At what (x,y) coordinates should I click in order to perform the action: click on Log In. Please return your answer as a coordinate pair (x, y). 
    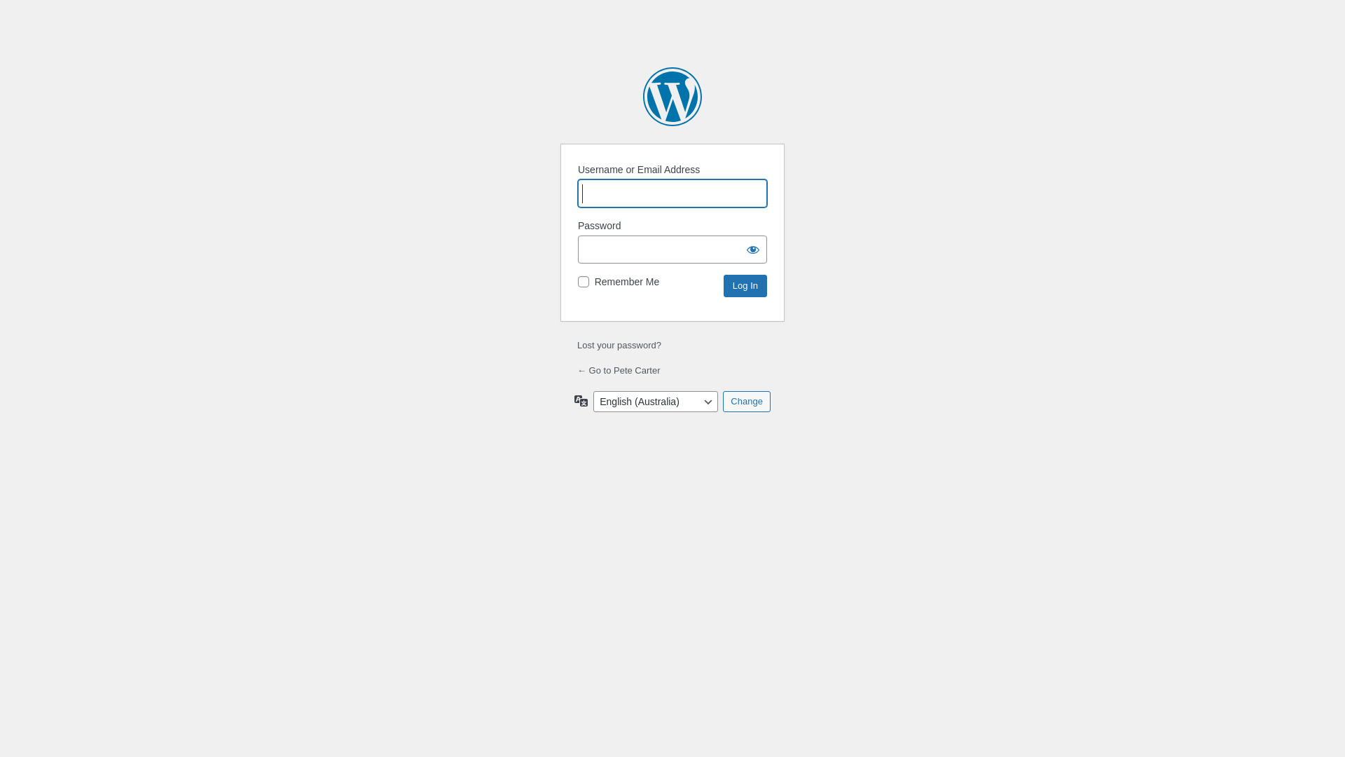
    Looking at the image, I should click on (745, 286).